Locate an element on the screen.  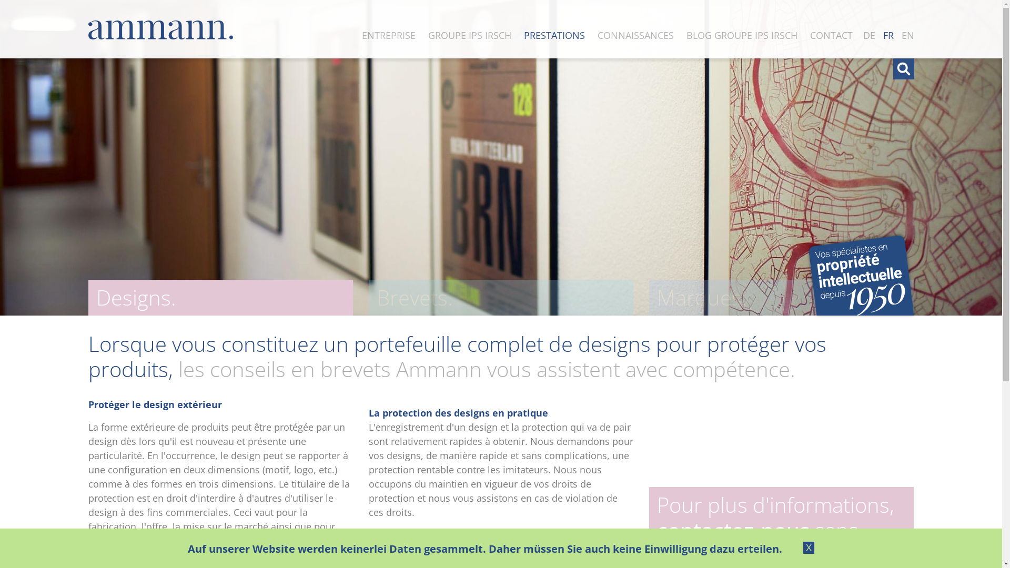
PRESTATIONS is located at coordinates (554, 35).